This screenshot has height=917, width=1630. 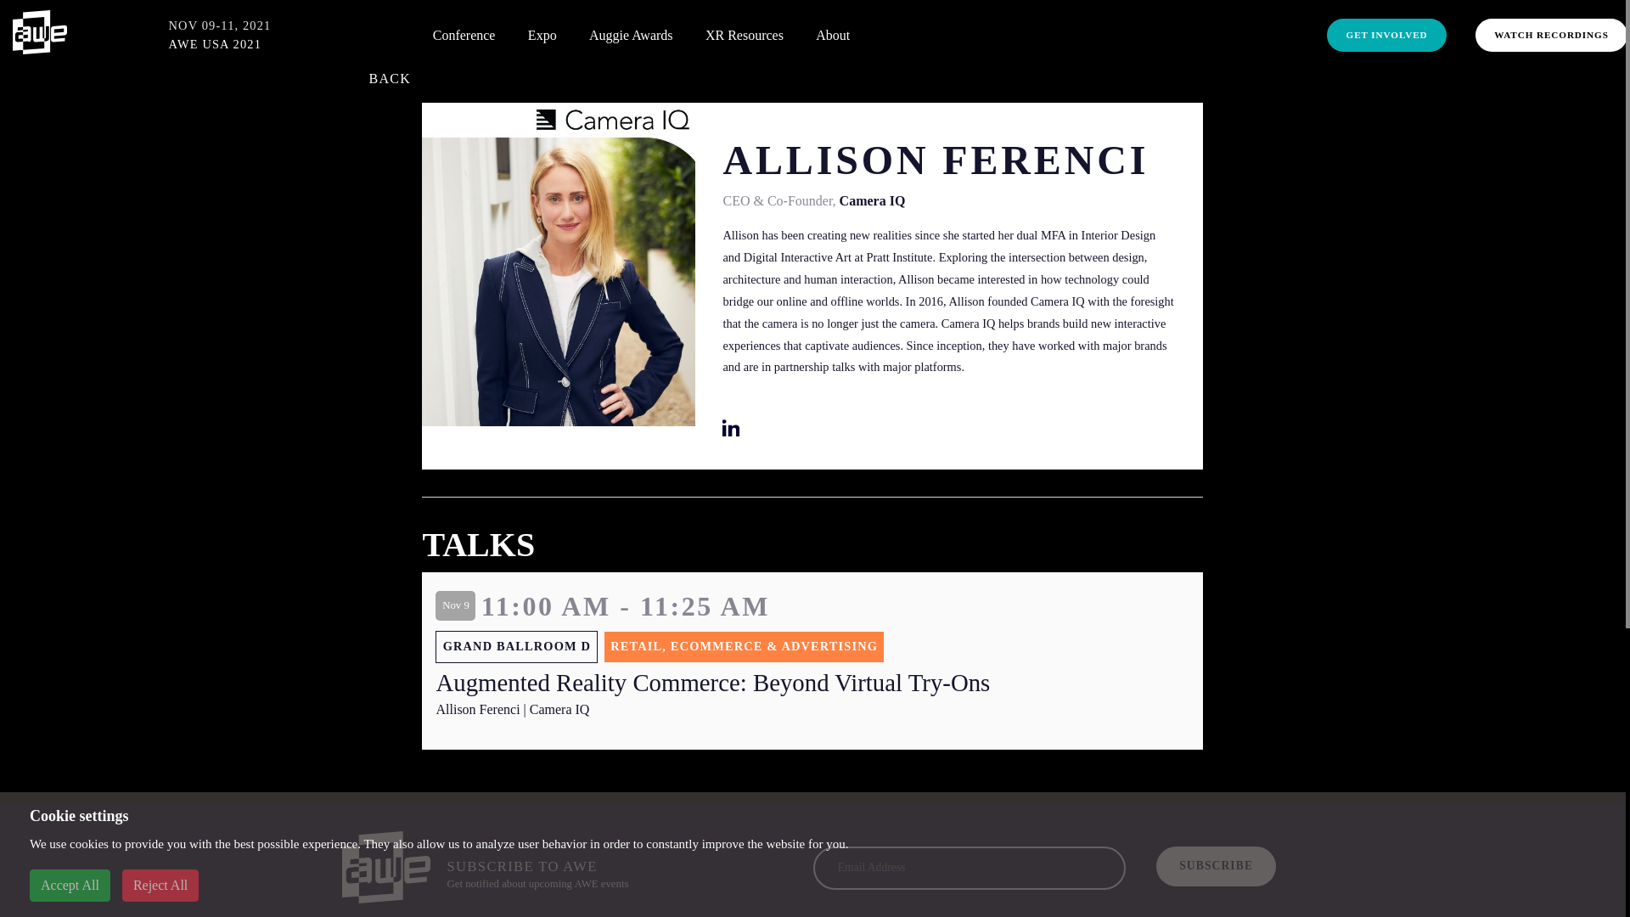 I want to click on GET INVOLVED, so click(x=1386, y=34).